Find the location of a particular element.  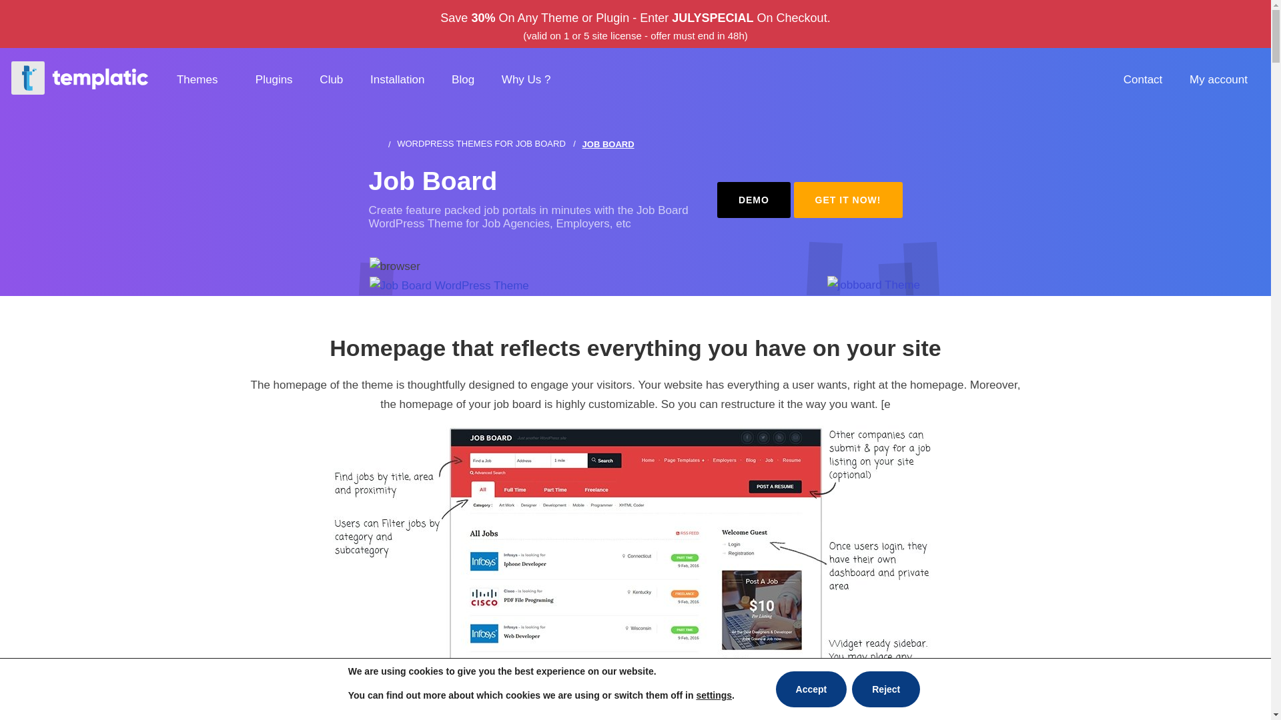

DEMO is located at coordinates (754, 200).